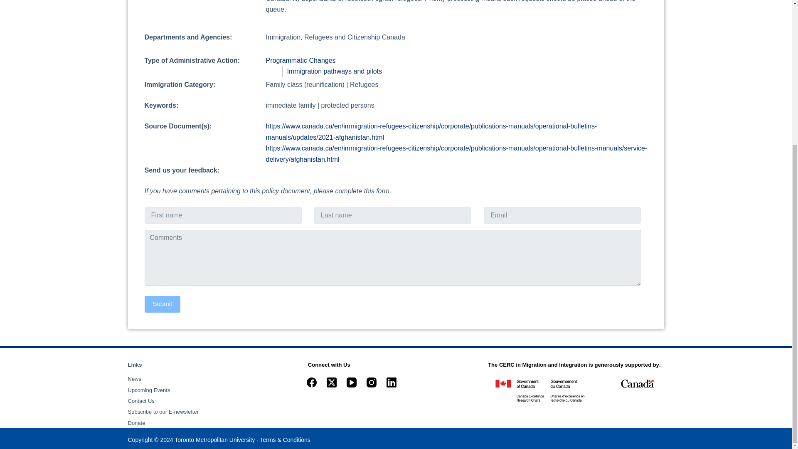 Image resolution: width=798 pixels, height=449 pixels. I want to click on Programmatic Changes, so click(301, 61).